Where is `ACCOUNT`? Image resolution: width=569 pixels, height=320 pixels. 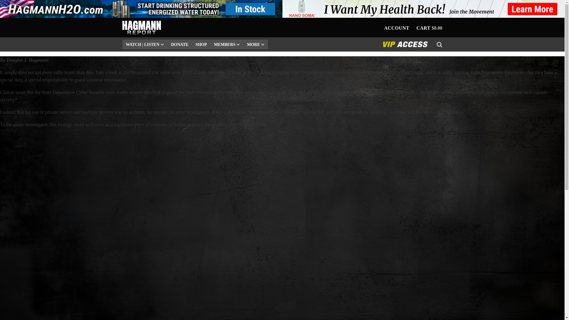 ACCOUNT is located at coordinates (397, 28).